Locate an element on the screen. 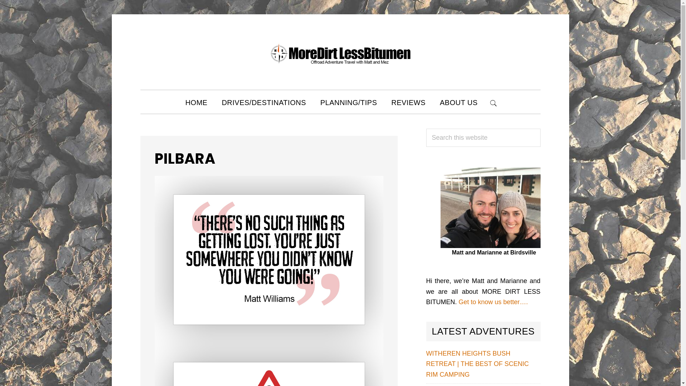  ABOUT US is located at coordinates (459, 102).